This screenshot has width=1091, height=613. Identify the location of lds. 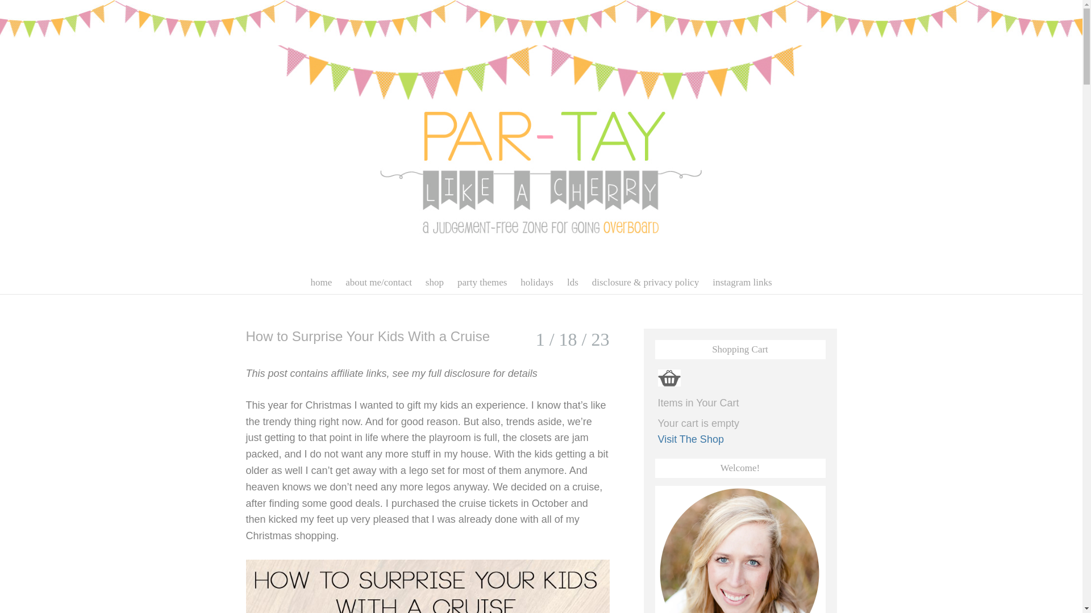
(573, 283).